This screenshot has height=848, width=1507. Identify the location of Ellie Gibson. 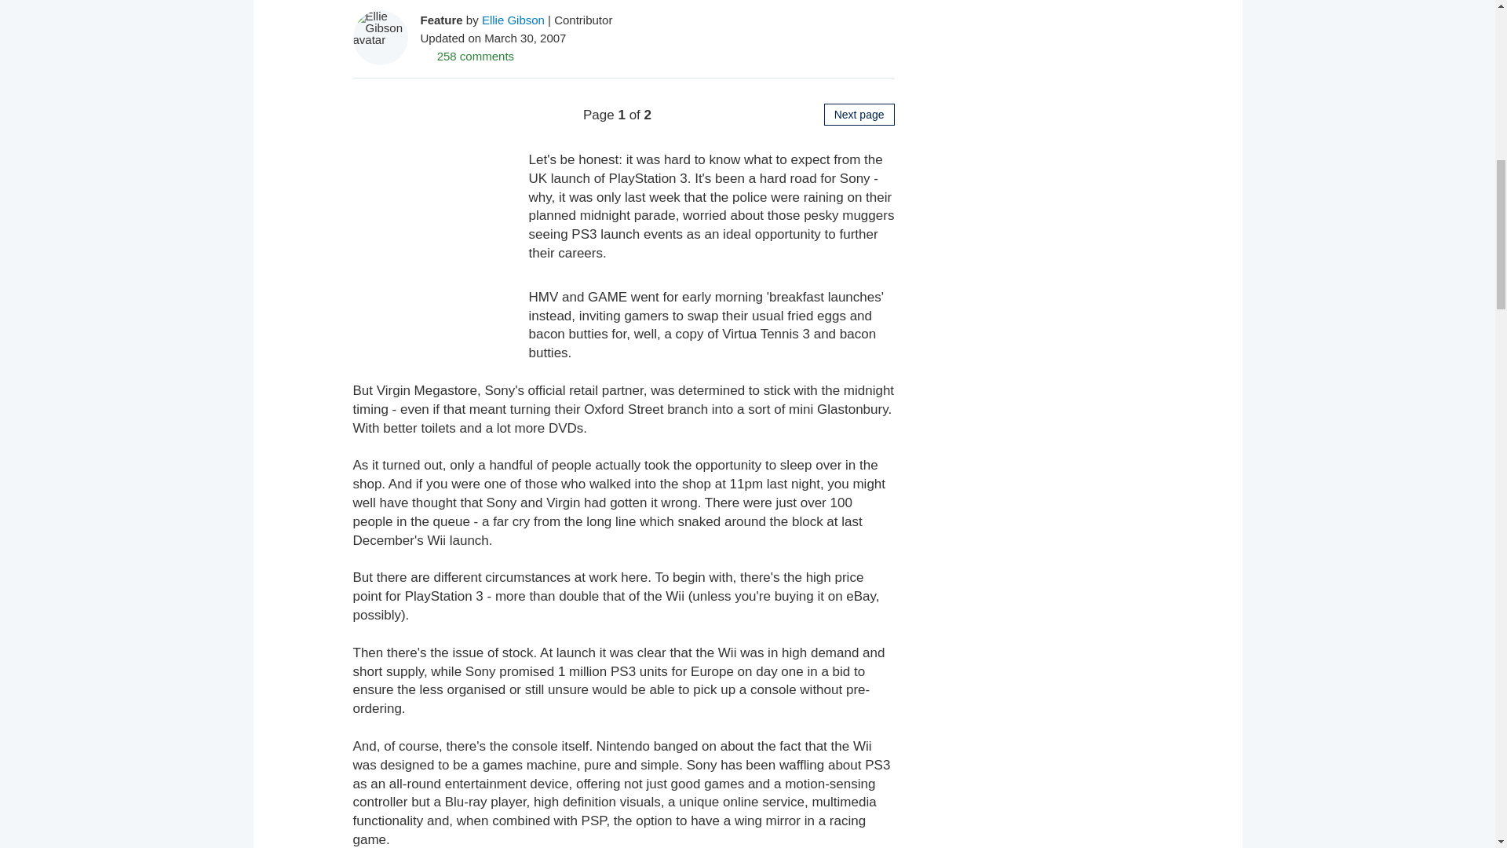
(513, 19).